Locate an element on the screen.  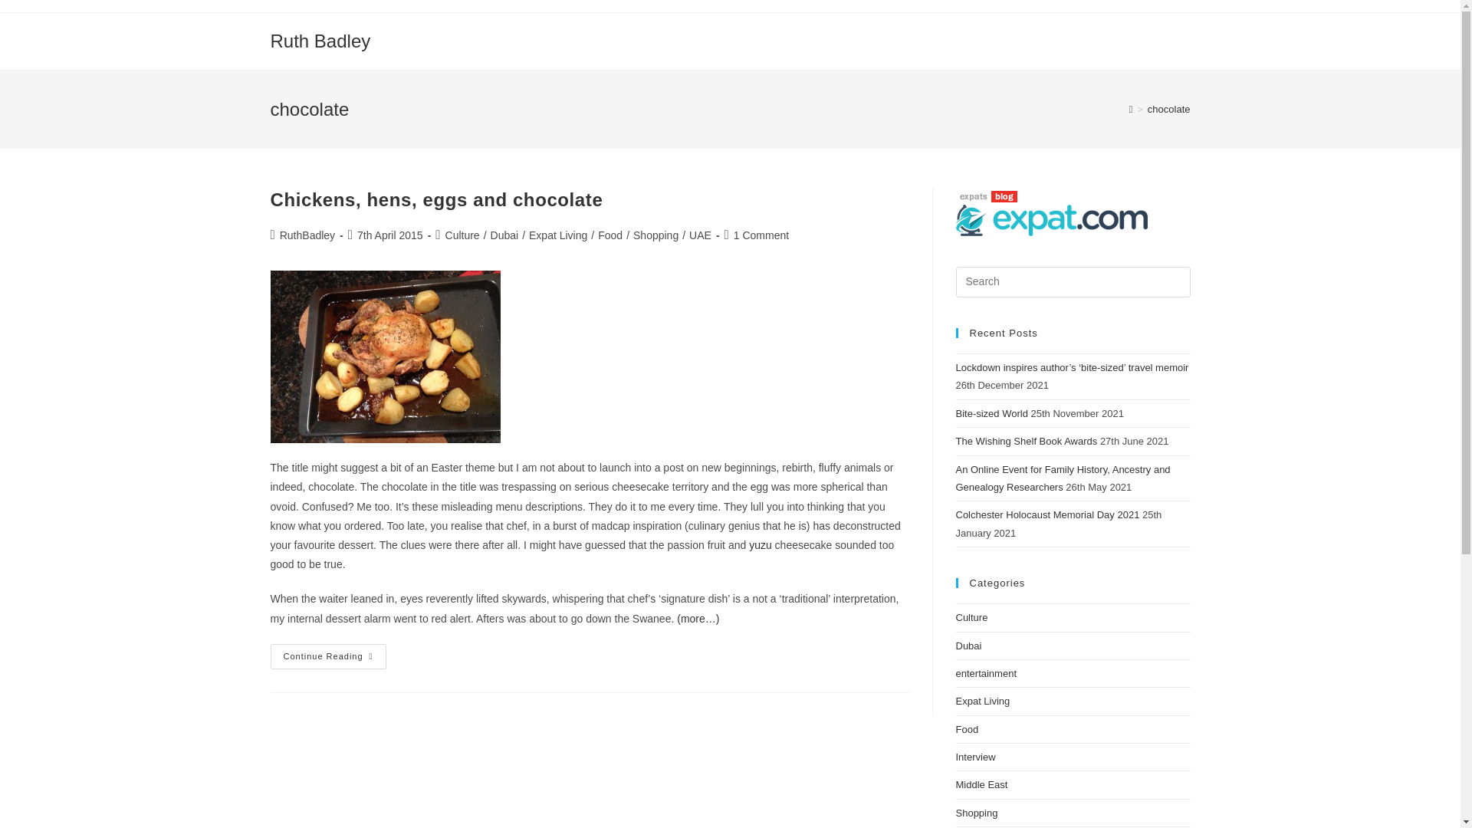
RuthBadley is located at coordinates (307, 235).